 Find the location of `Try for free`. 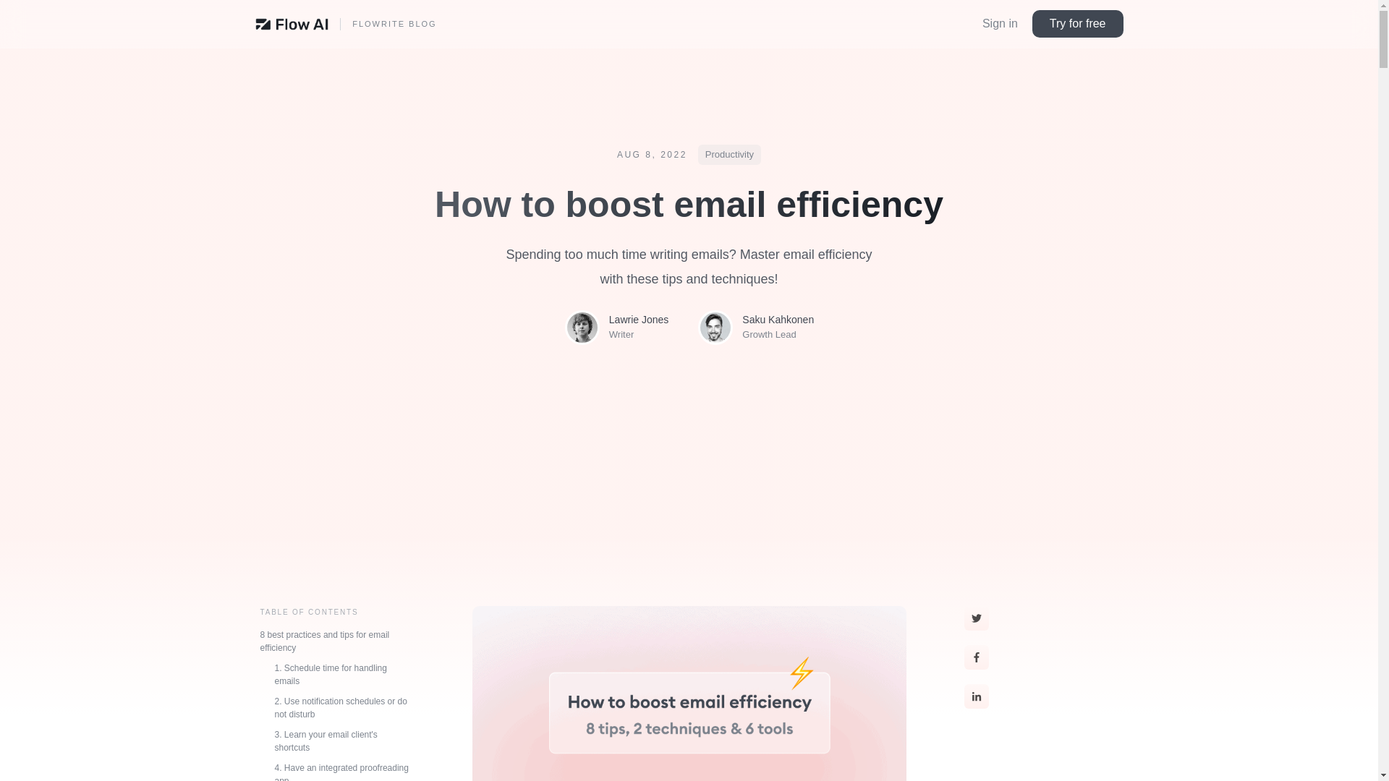

Try for free is located at coordinates (1078, 23).